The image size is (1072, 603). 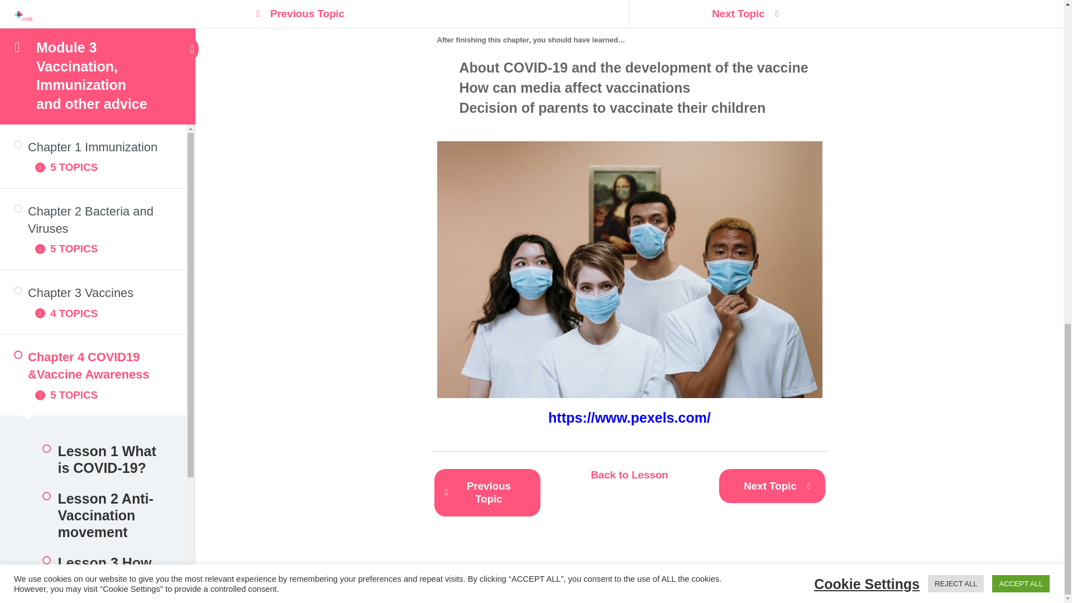 What do you see at coordinates (772, 486) in the screenshot?
I see `Next Topic` at bounding box center [772, 486].